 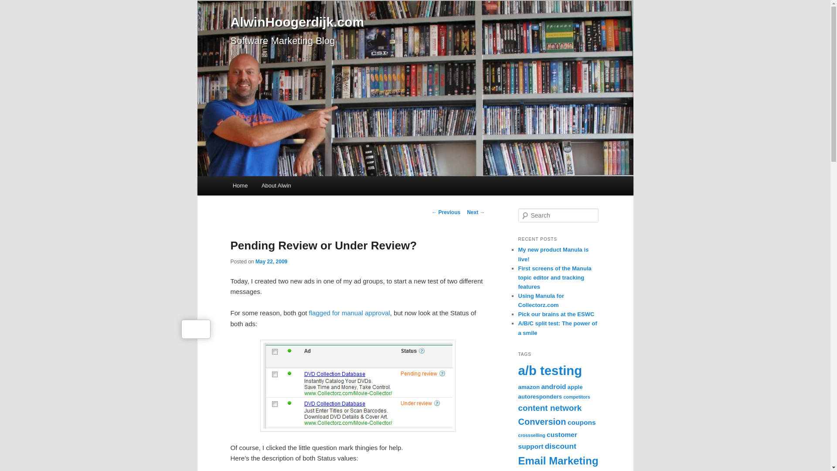 I want to click on Pick our brains at the ESWC, so click(x=556, y=314).